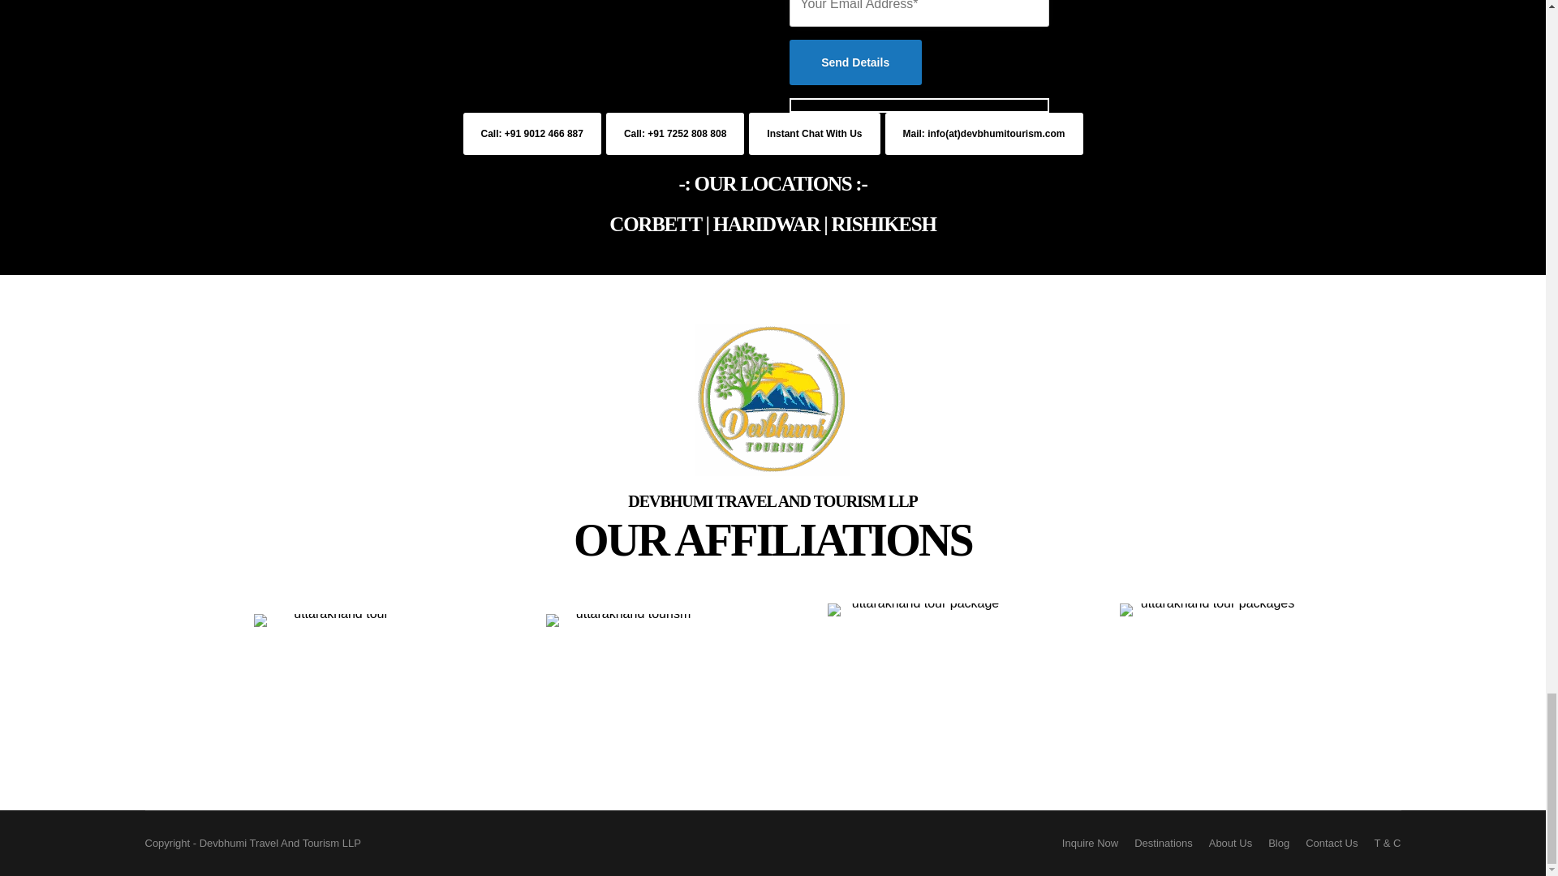 This screenshot has height=876, width=1558. Describe the element at coordinates (334, 694) in the screenshot. I see `mca` at that location.